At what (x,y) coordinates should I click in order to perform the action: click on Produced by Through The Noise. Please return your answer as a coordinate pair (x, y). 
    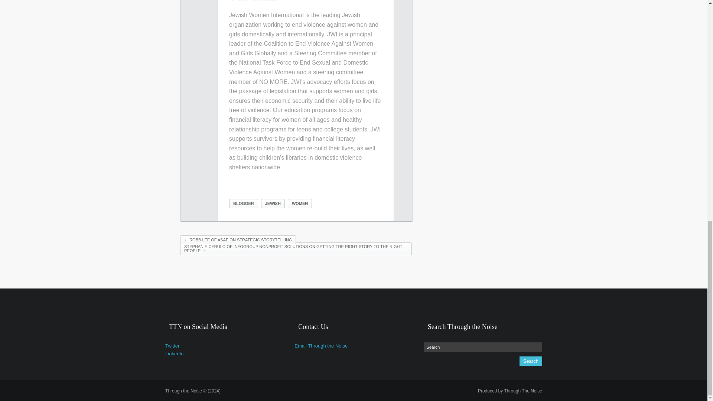
    Looking at the image, I should click on (509, 391).